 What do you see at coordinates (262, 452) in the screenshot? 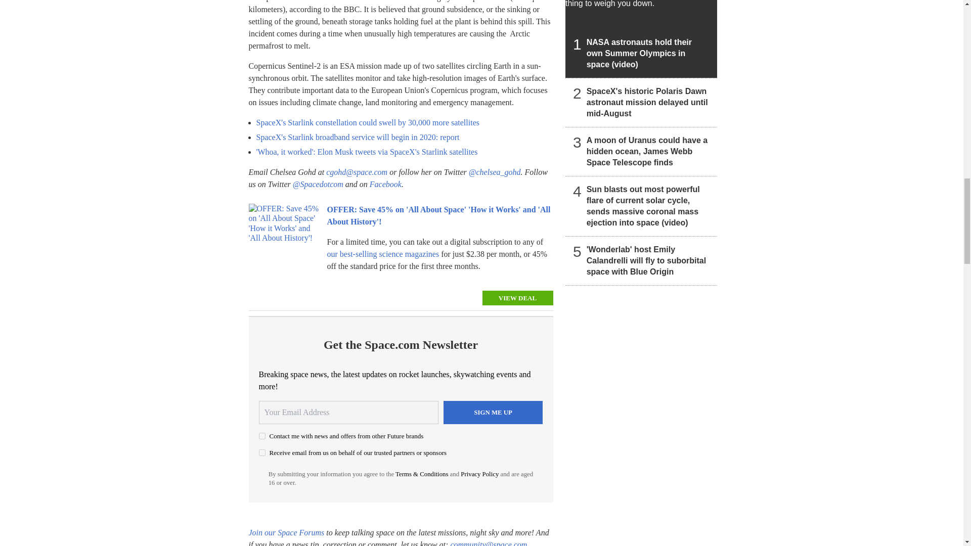
I see `on` at bounding box center [262, 452].